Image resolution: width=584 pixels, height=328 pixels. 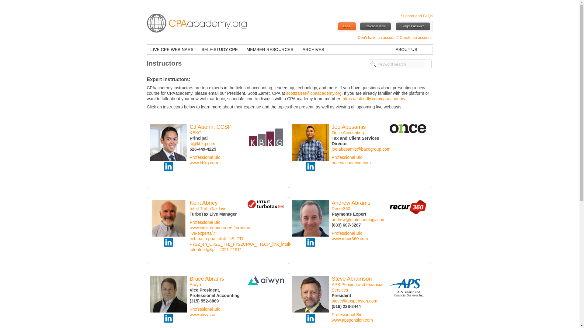 I want to click on Once Accounting, so click(x=348, y=132).